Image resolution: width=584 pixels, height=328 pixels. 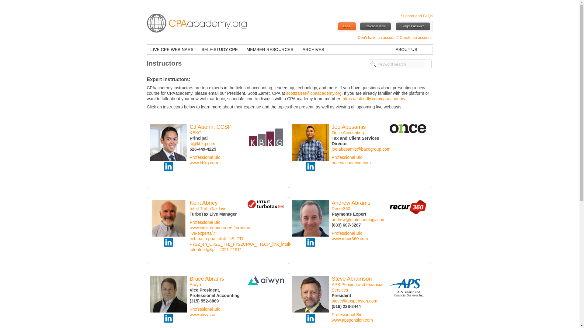 I want to click on Once Accounting, so click(x=348, y=132).